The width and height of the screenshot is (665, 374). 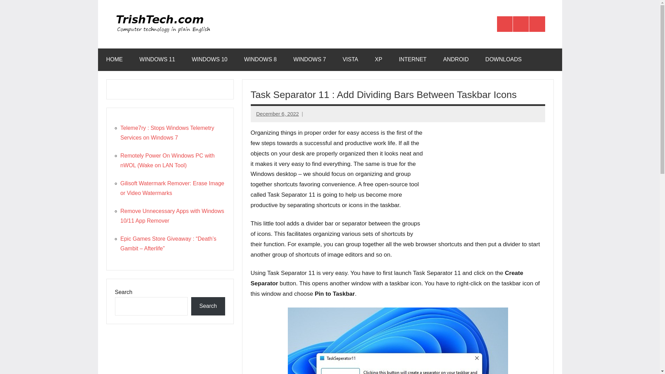 I want to click on INTERNET, so click(x=413, y=60).